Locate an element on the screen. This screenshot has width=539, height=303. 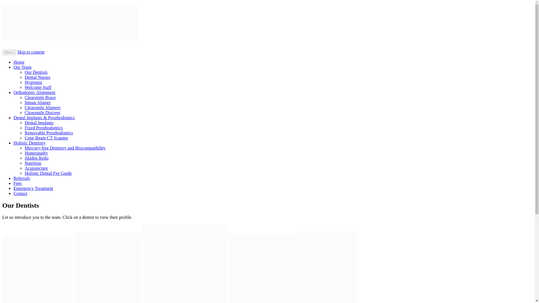
Hygienist is located at coordinates (33, 82).